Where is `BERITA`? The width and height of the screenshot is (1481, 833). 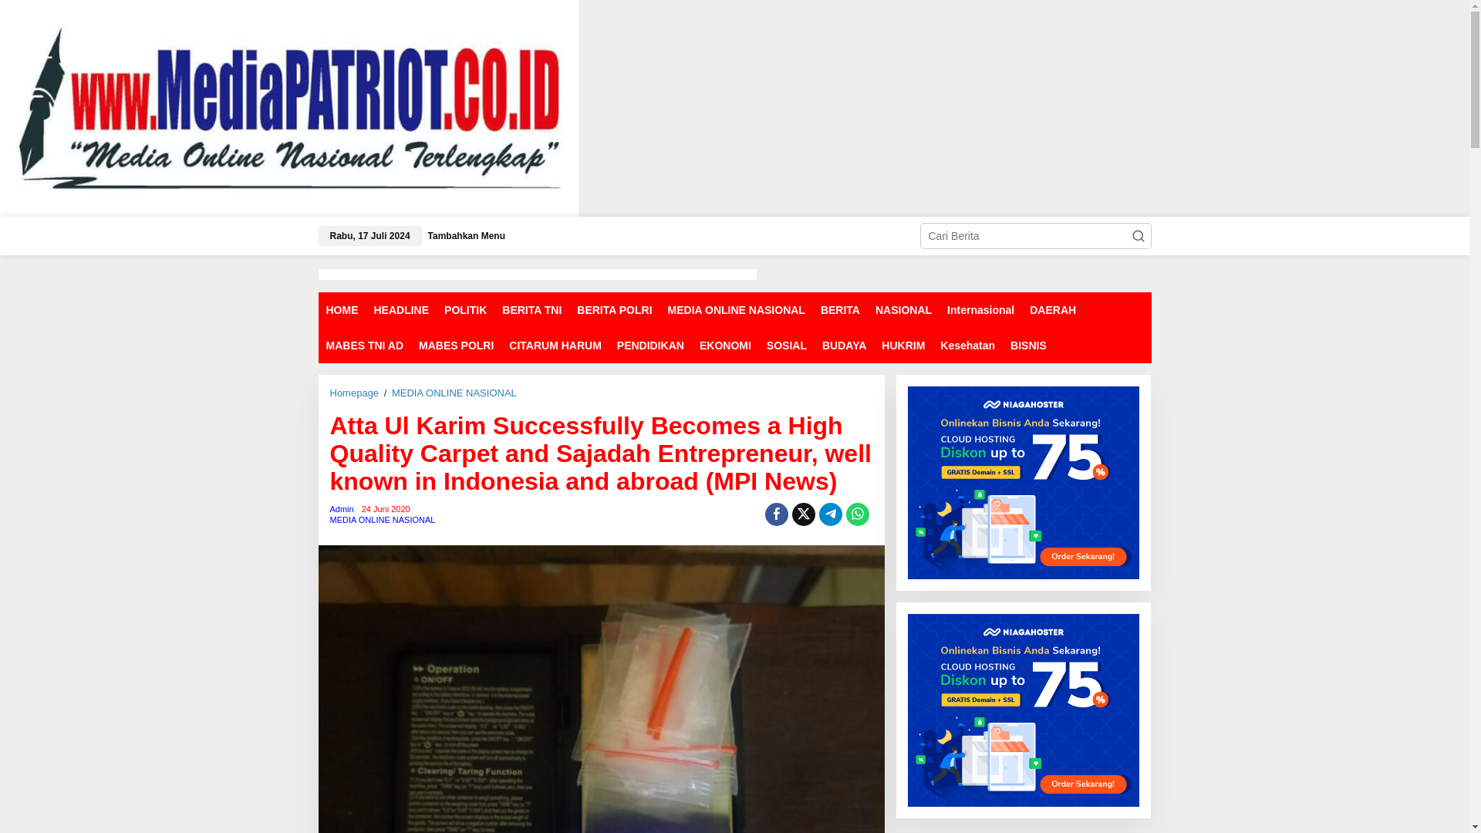
BERITA is located at coordinates (841, 310).